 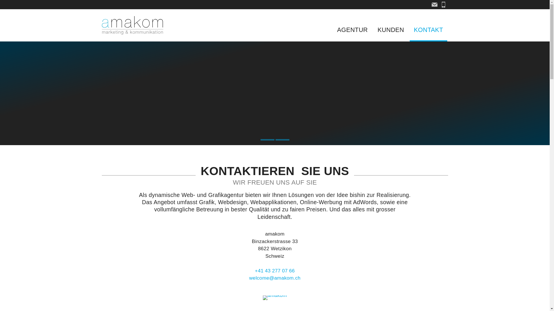 What do you see at coordinates (275, 278) in the screenshot?
I see `wlcmmkmch` at bounding box center [275, 278].